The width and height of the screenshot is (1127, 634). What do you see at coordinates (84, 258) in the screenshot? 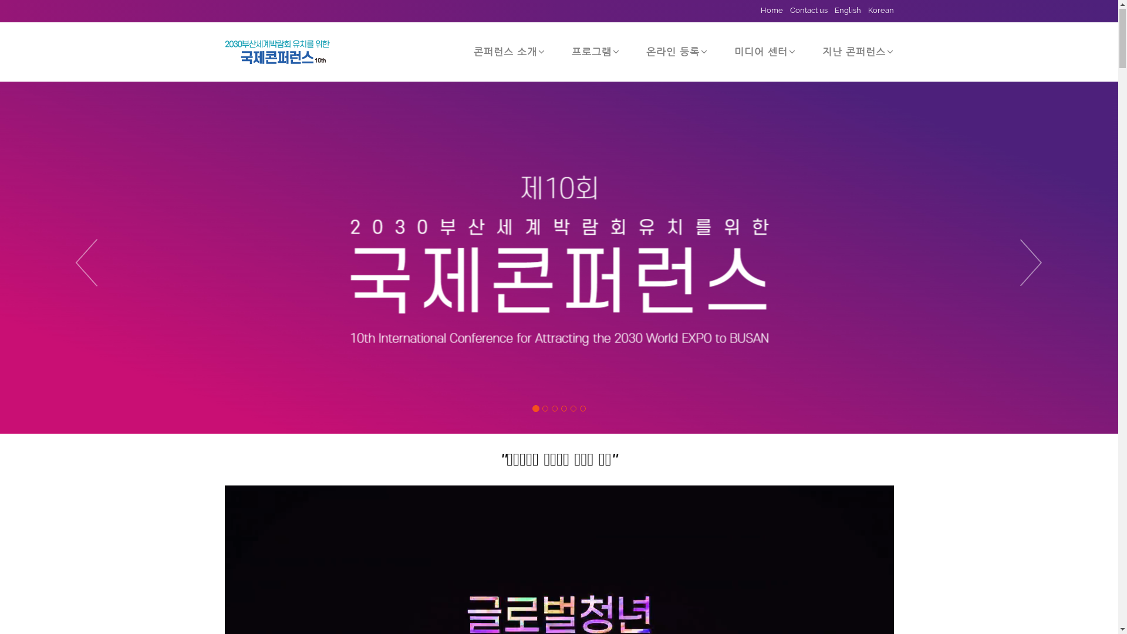
I see `Previous` at bounding box center [84, 258].